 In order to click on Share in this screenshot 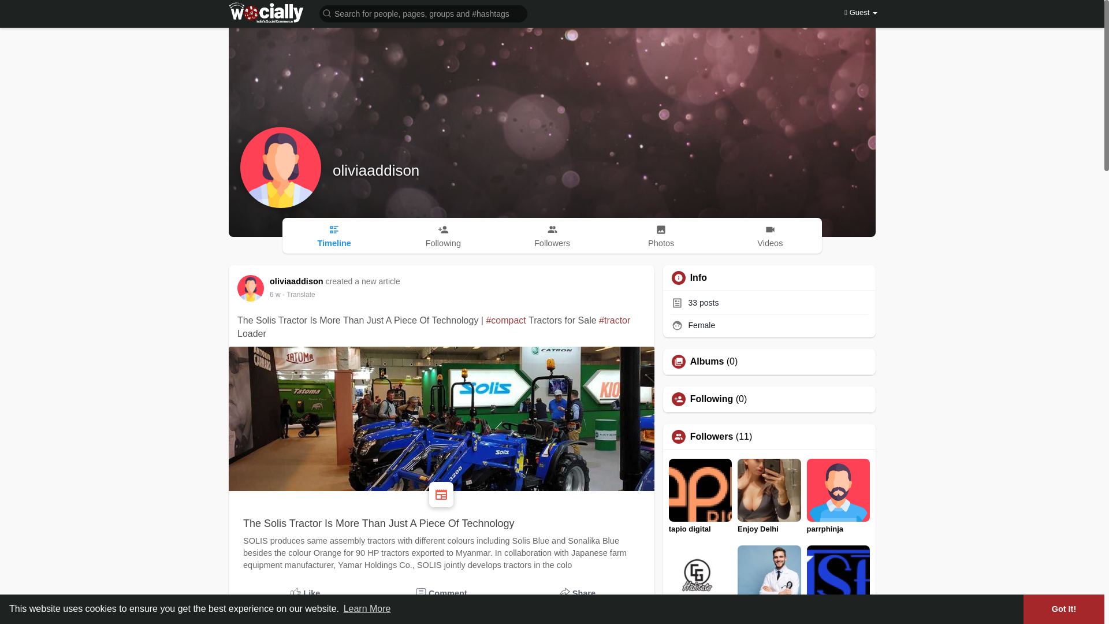, I will do `click(577, 593)`.